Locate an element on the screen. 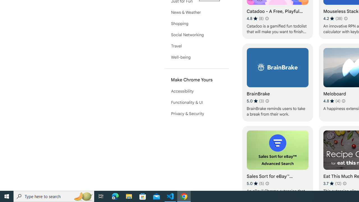 This screenshot has height=202, width=359. Average rating 4.2 out of 5 stars. 38 ratings. is located at coordinates (333, 19).